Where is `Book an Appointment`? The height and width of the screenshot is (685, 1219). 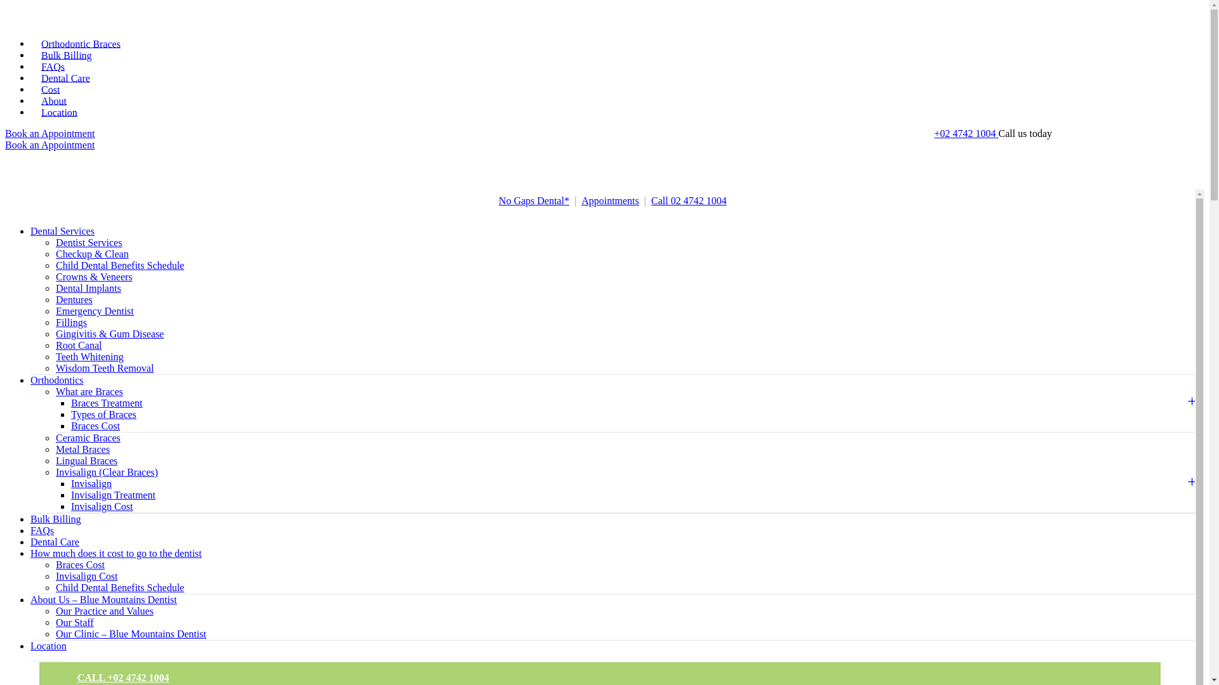
Book an Appointment is located at coordinates (50, 145).